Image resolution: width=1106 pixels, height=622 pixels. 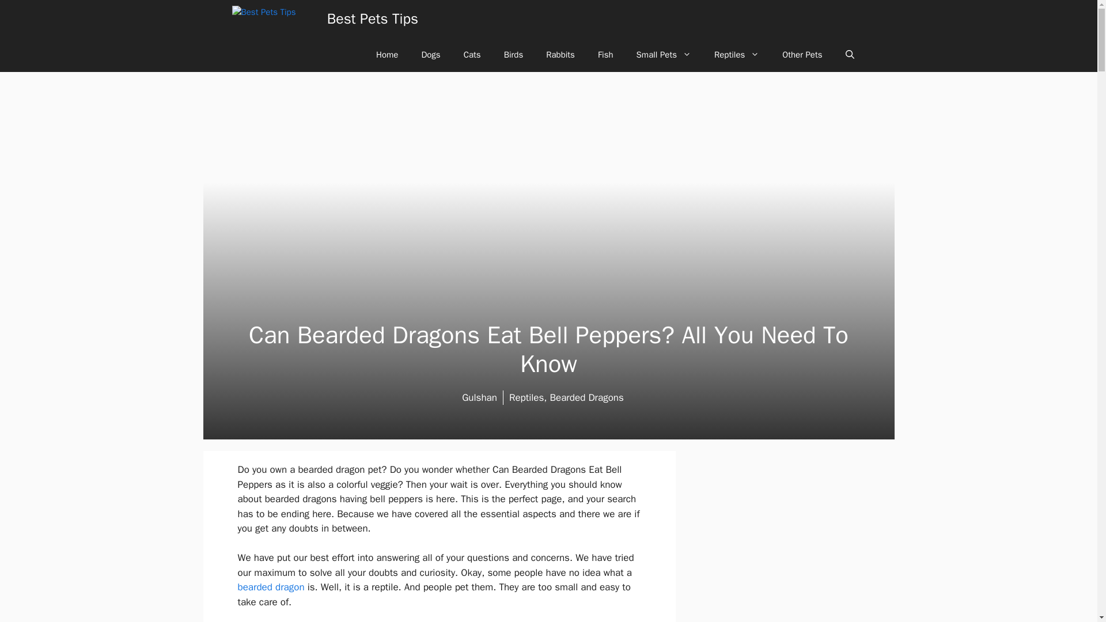 What do you see at coordinates (275, 18) in the screenshot?
I see `Best Pets Tips` at bounding box center [275, 18].